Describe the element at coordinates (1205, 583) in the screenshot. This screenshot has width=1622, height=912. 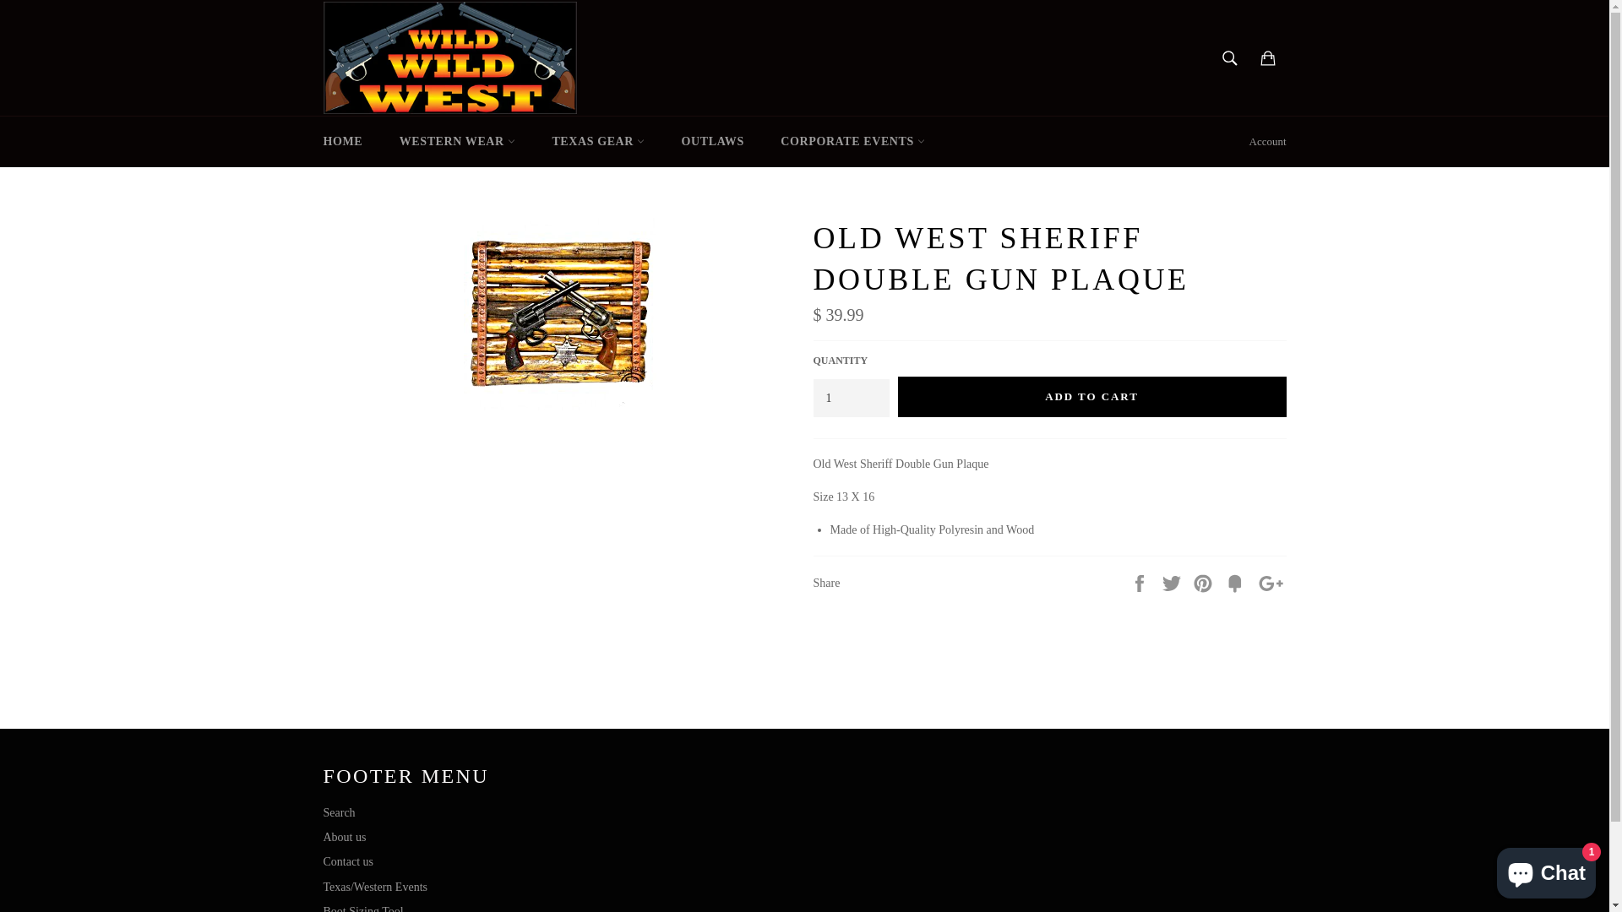
I see `Pin it` at that location.